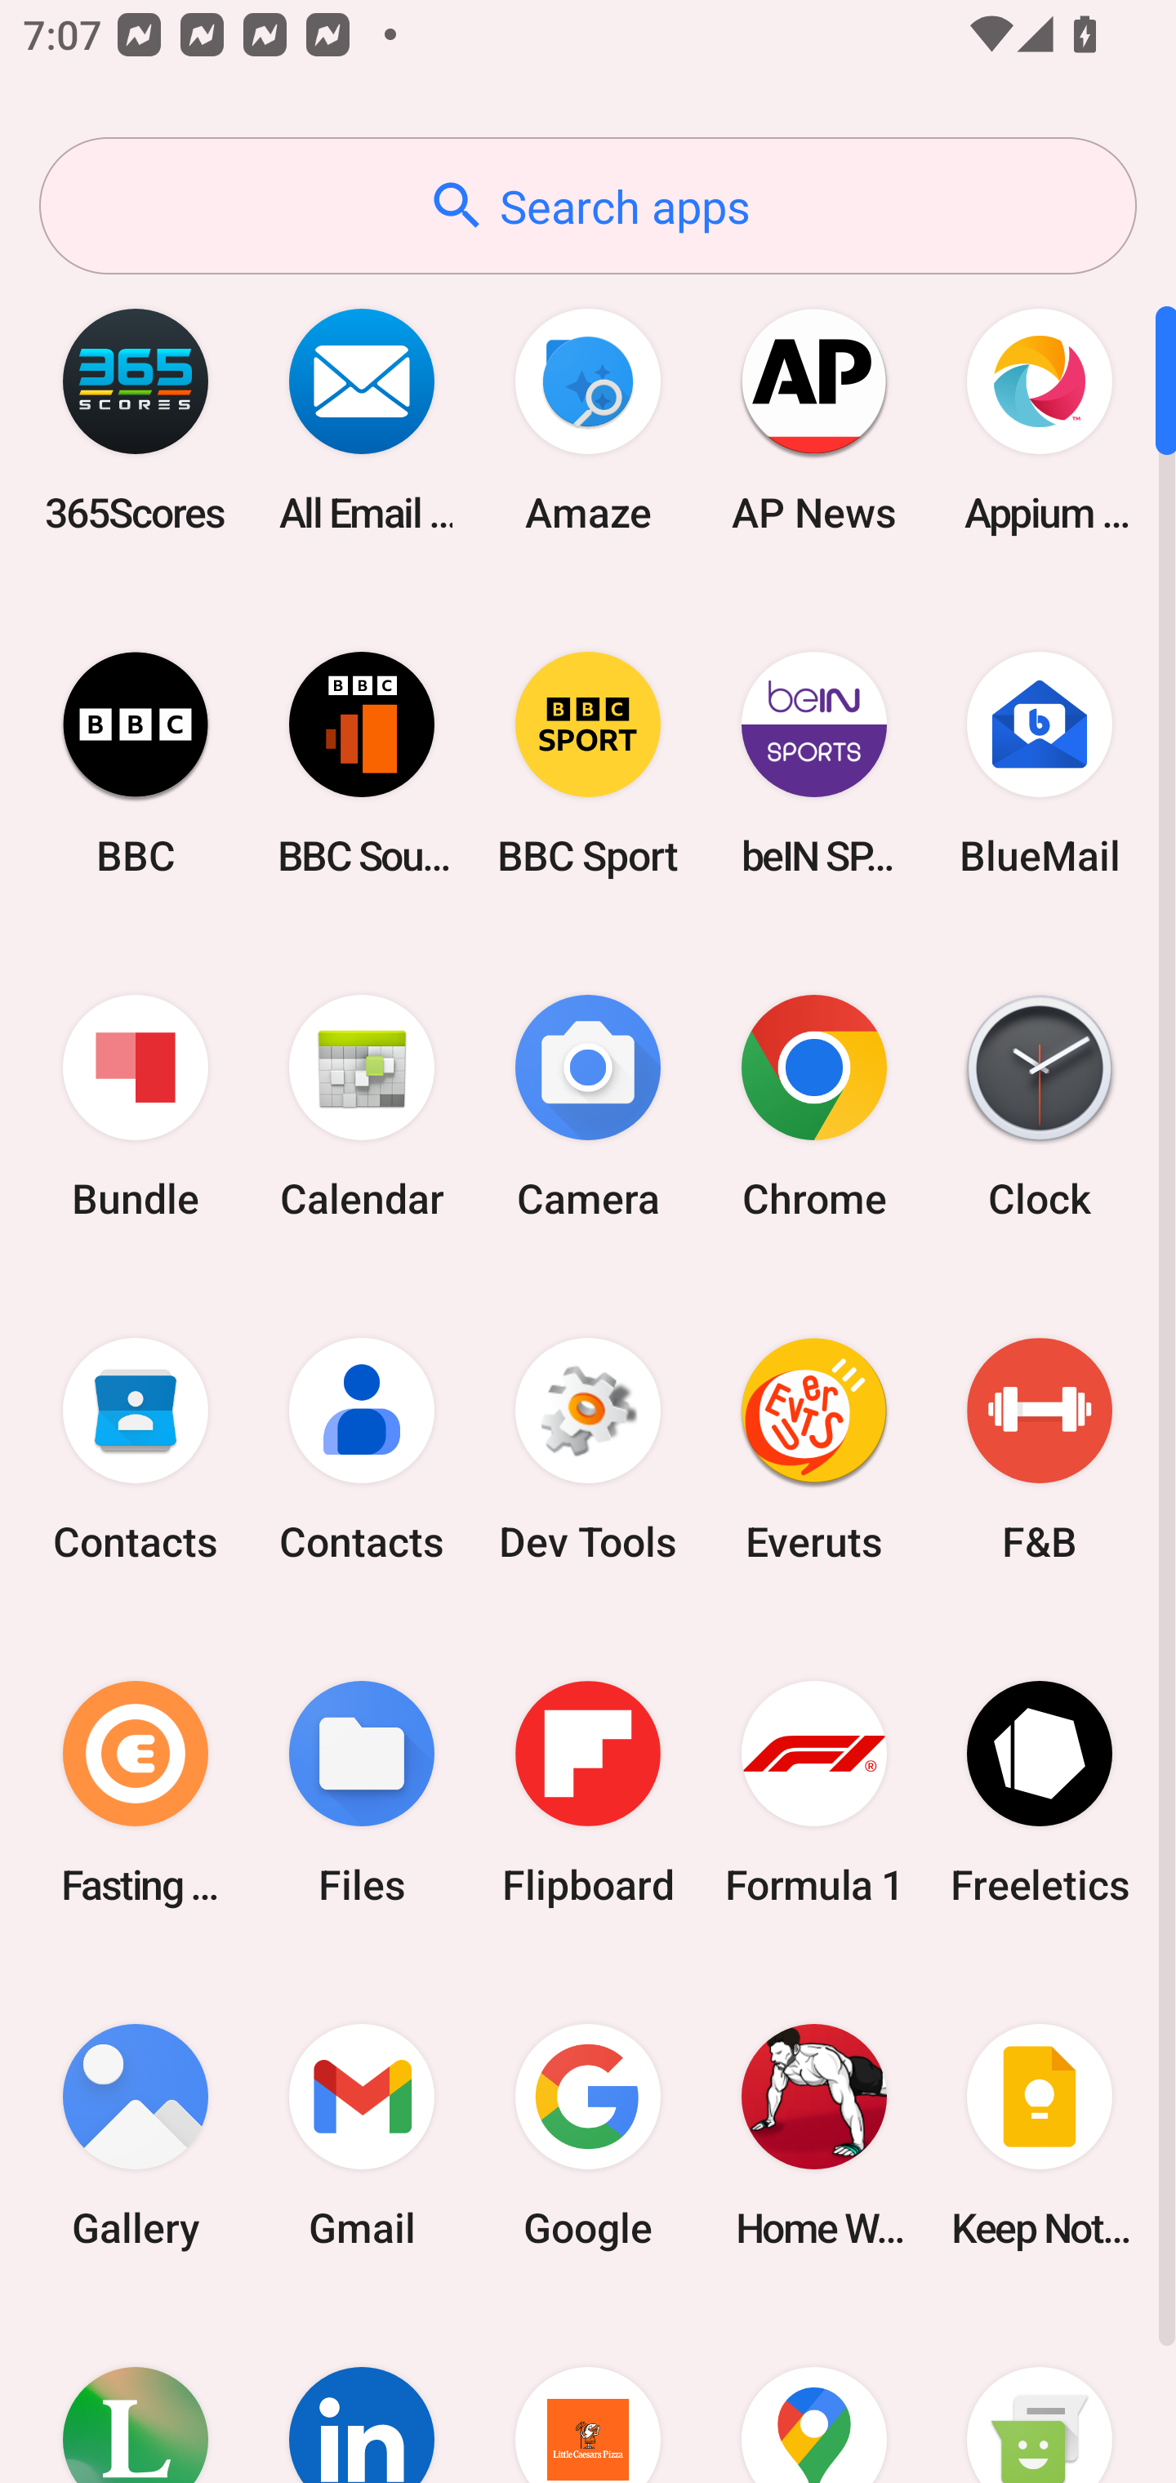 This screenshot has height=2483, width=1176. What do you see at coordinates (362, 420) in the screenshot?
I see `All Email Connect` at bounding box center [362, 420].